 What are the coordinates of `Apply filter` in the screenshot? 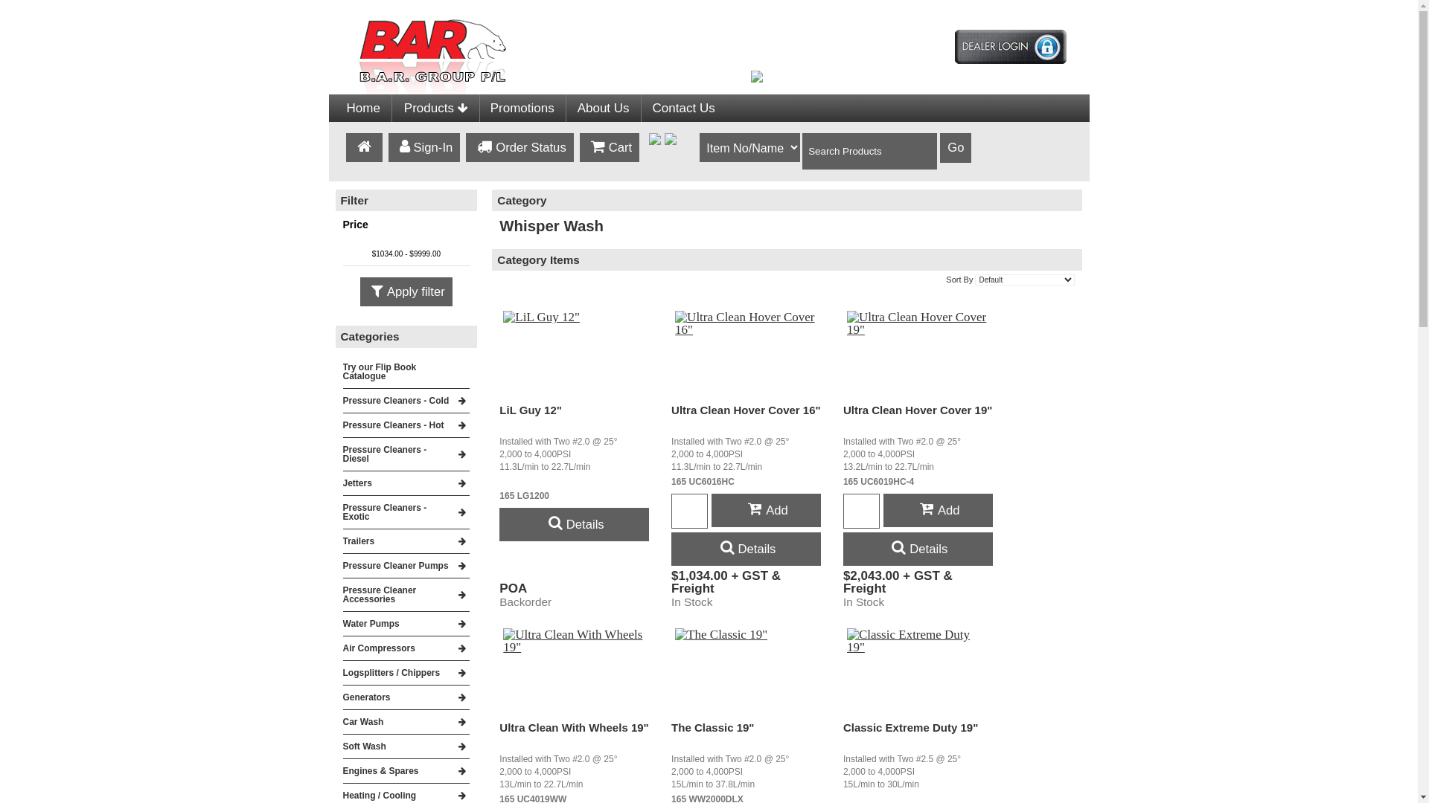 It's located at (406, 291).